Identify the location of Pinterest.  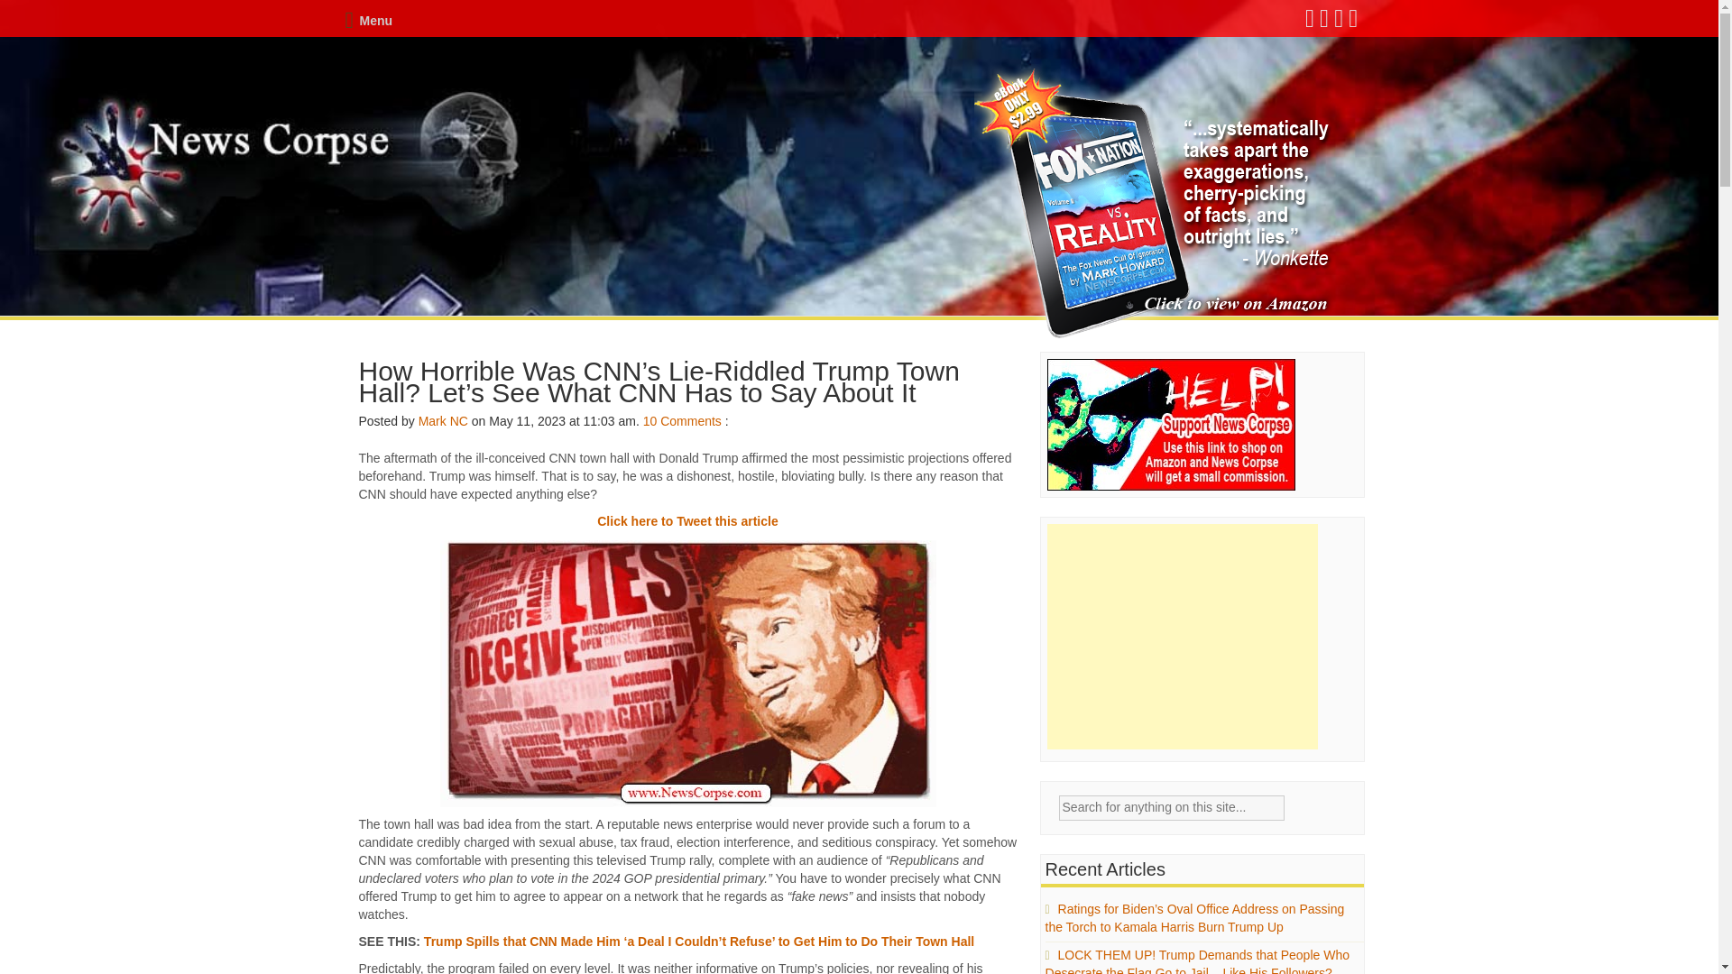
(1354, 23).